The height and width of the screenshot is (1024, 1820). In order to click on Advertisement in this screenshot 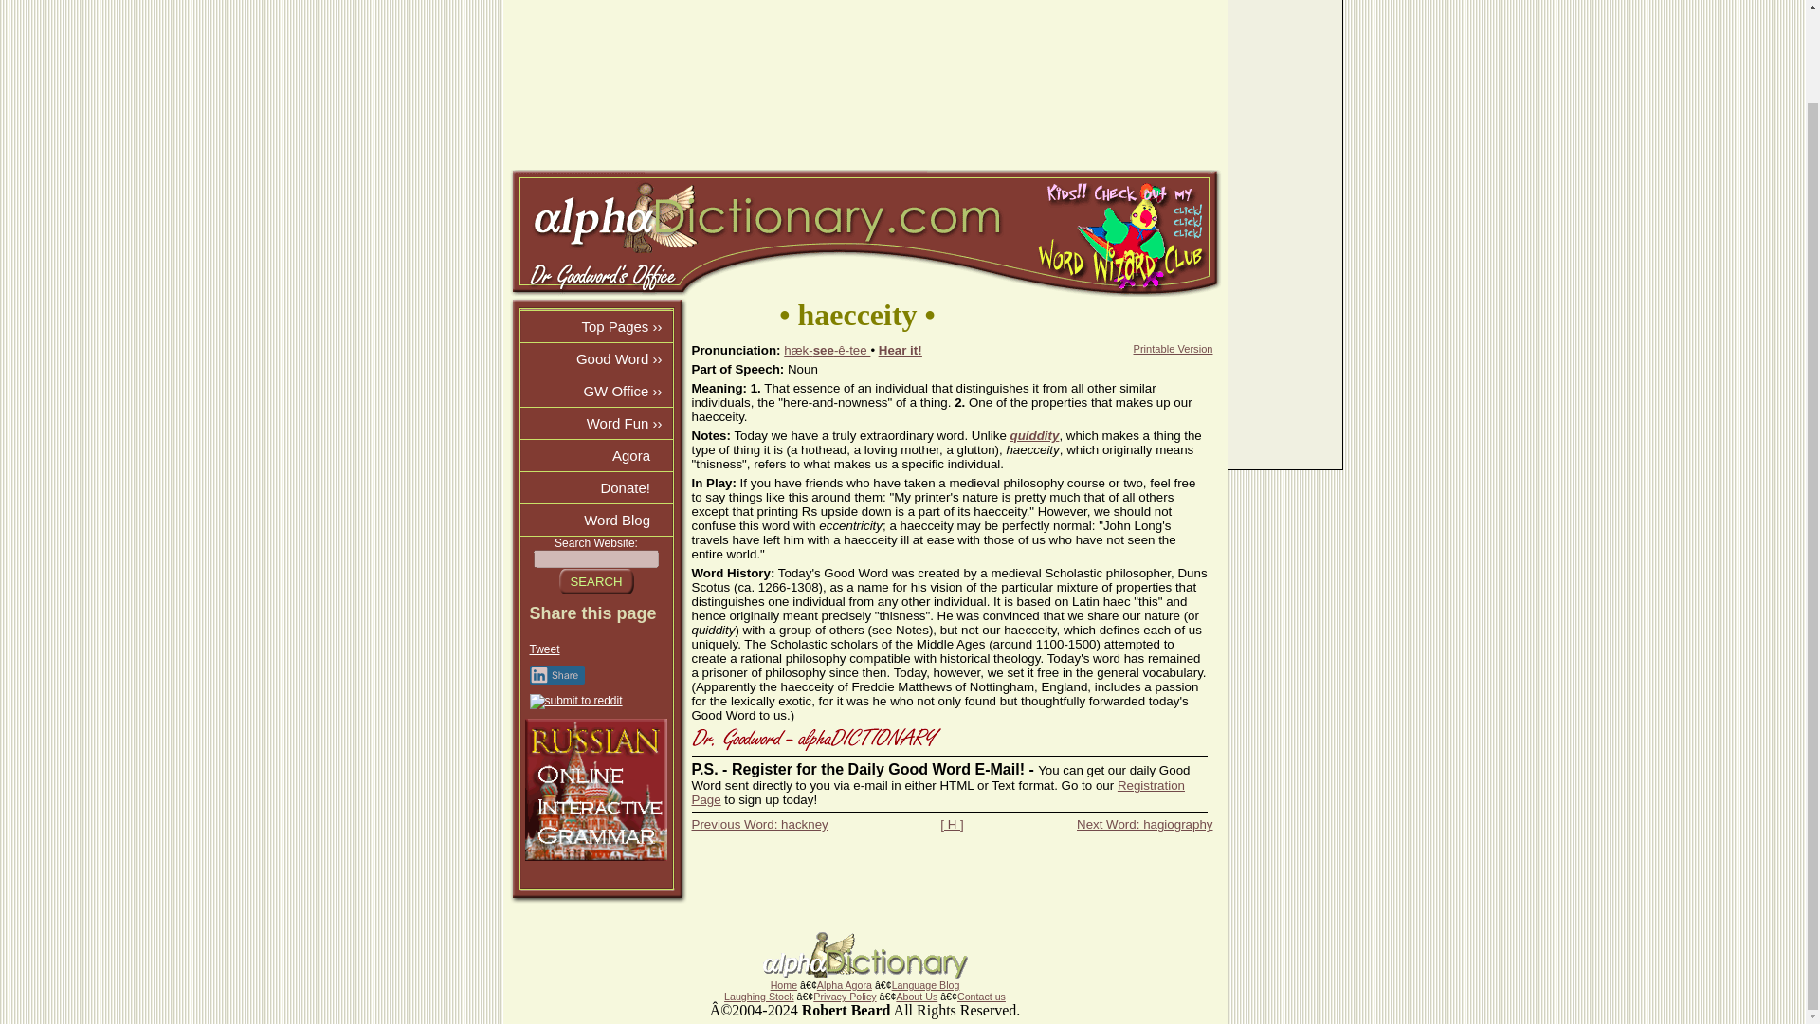, I will do `click(864, 85)`.